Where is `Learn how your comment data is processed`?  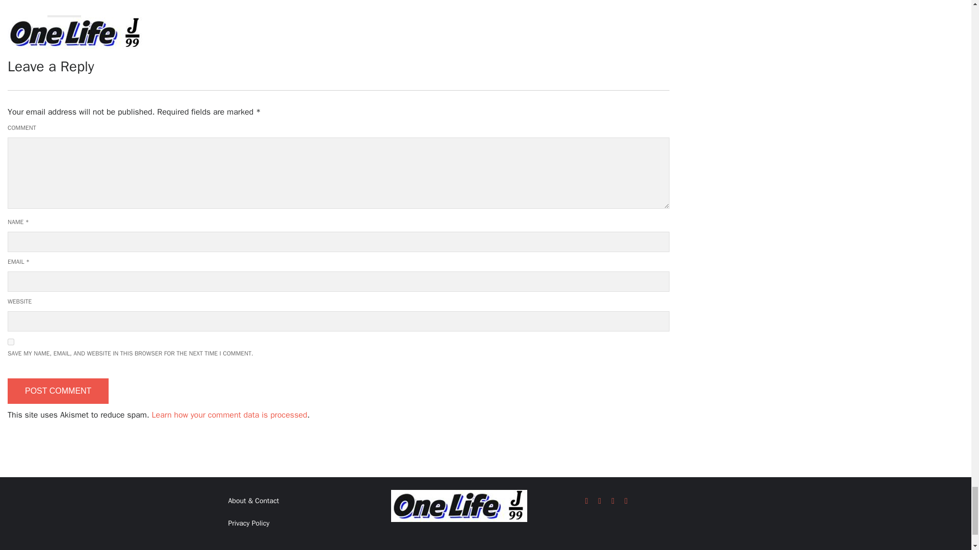 Learn how your comment data is processed is located at coordinates (229, 415).